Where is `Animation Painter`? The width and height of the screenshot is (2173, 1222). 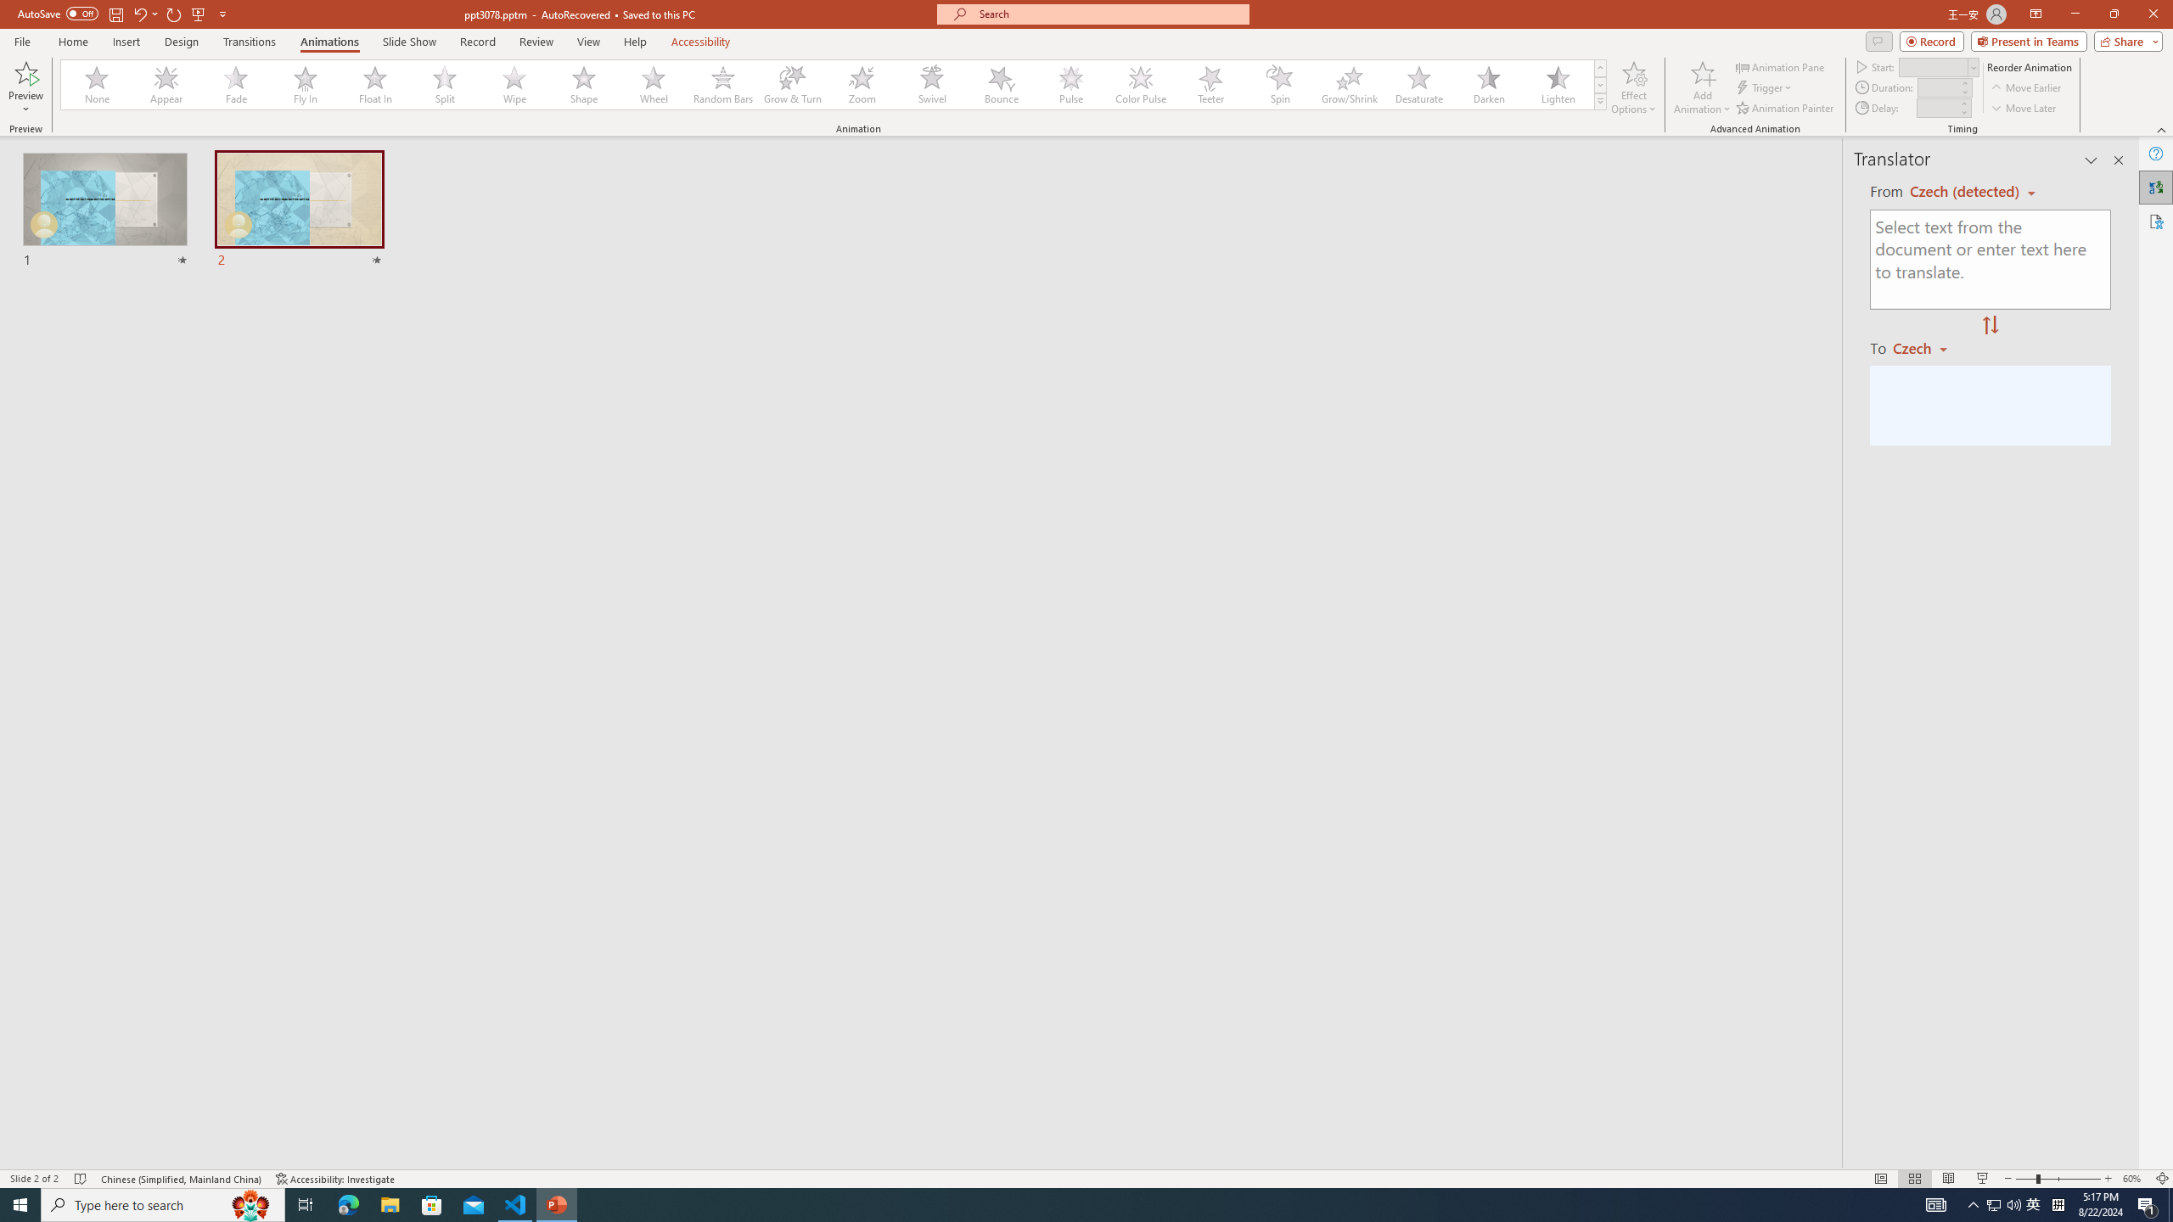 Animation Painter is located at coordinates (1786, 109).